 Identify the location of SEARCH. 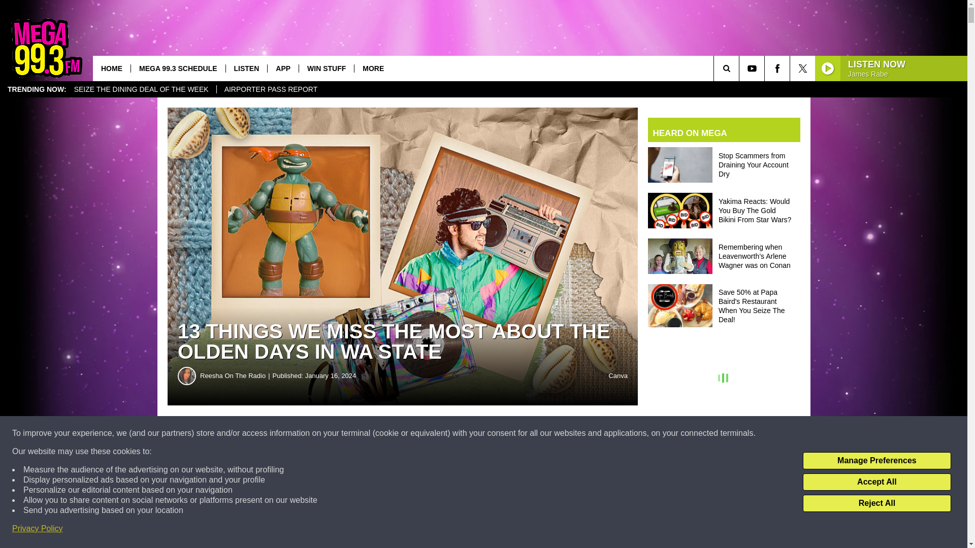
(740, 68).